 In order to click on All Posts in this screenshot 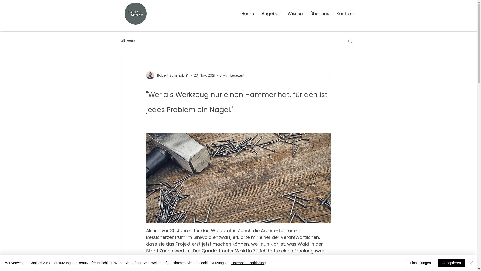, I will do `click(128, 41)`.